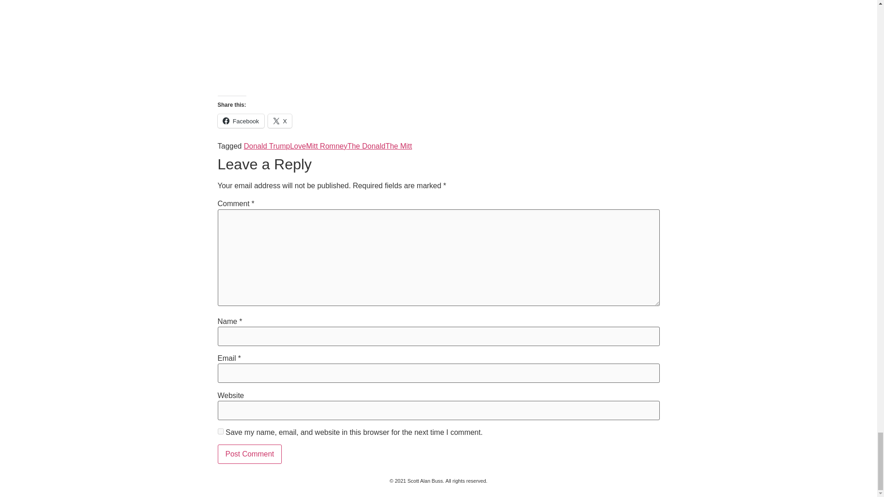 Image resolution: width=884 pixels, height=497 pixels. I want to click on Click to share on X, so click(280, 121).